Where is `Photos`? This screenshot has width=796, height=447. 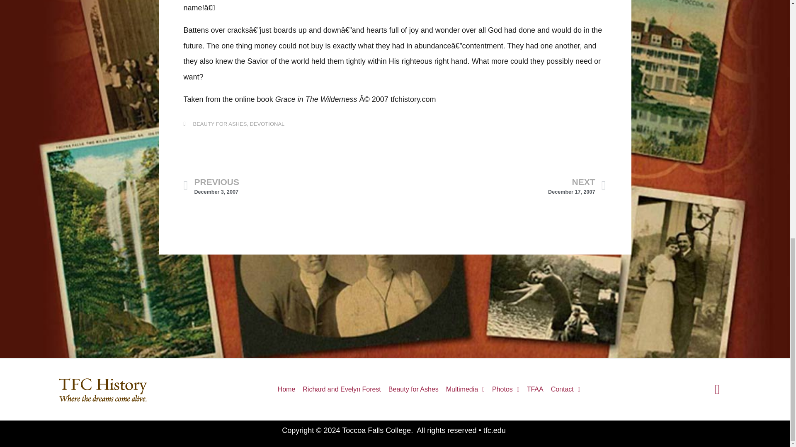 Photos is located at coordinates (289, 186).